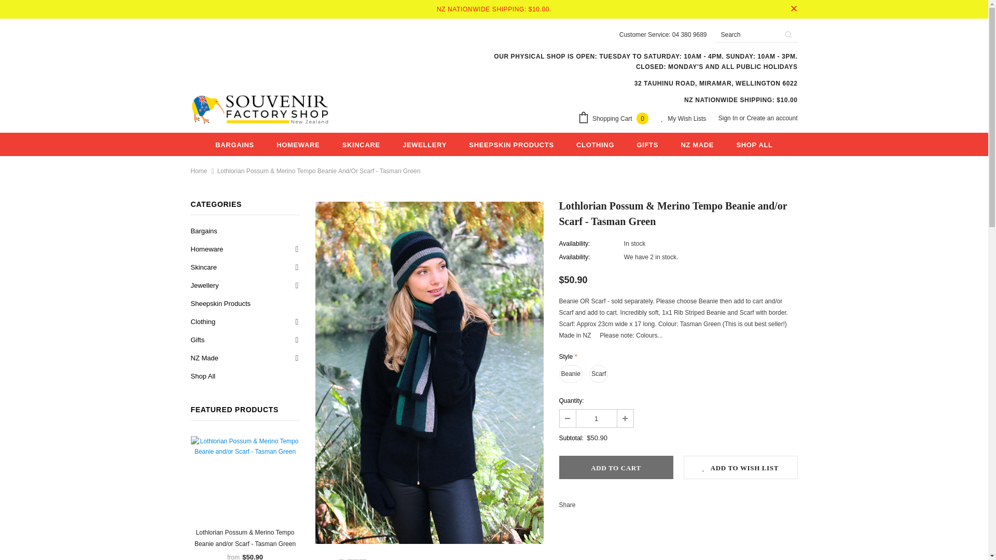 This screenshot has width=996, height=560. Describe the element at coordinates (616, 468) in the screenshot. I see `Add to Cart` at that location.